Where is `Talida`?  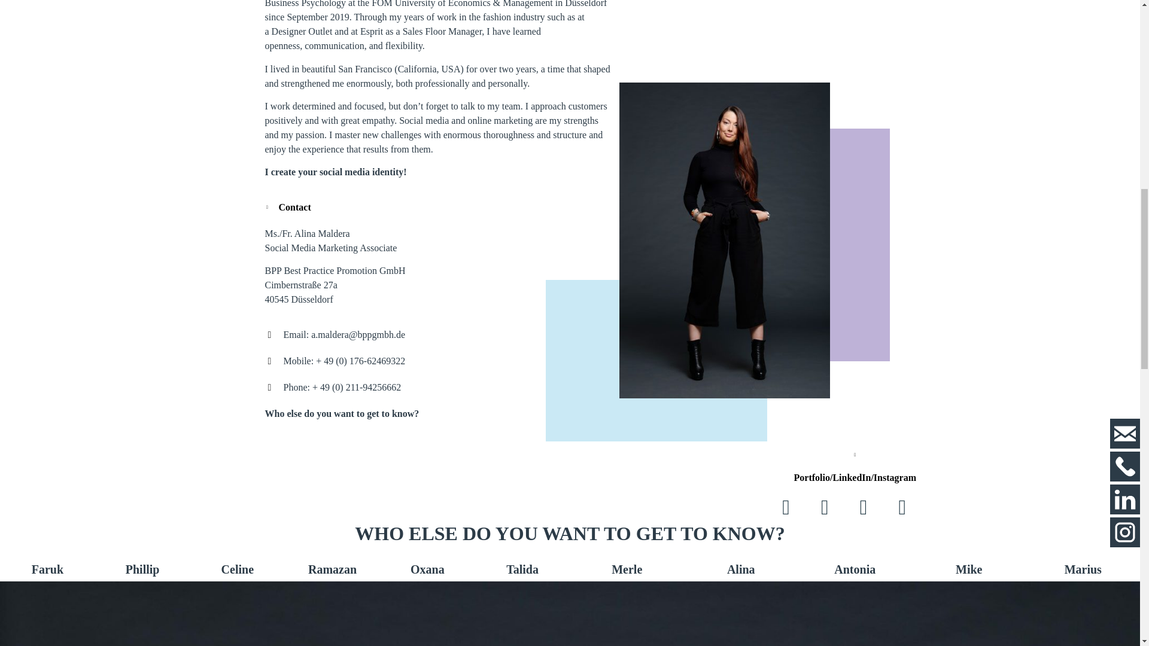 Talida is located at coordinates (522, 569).